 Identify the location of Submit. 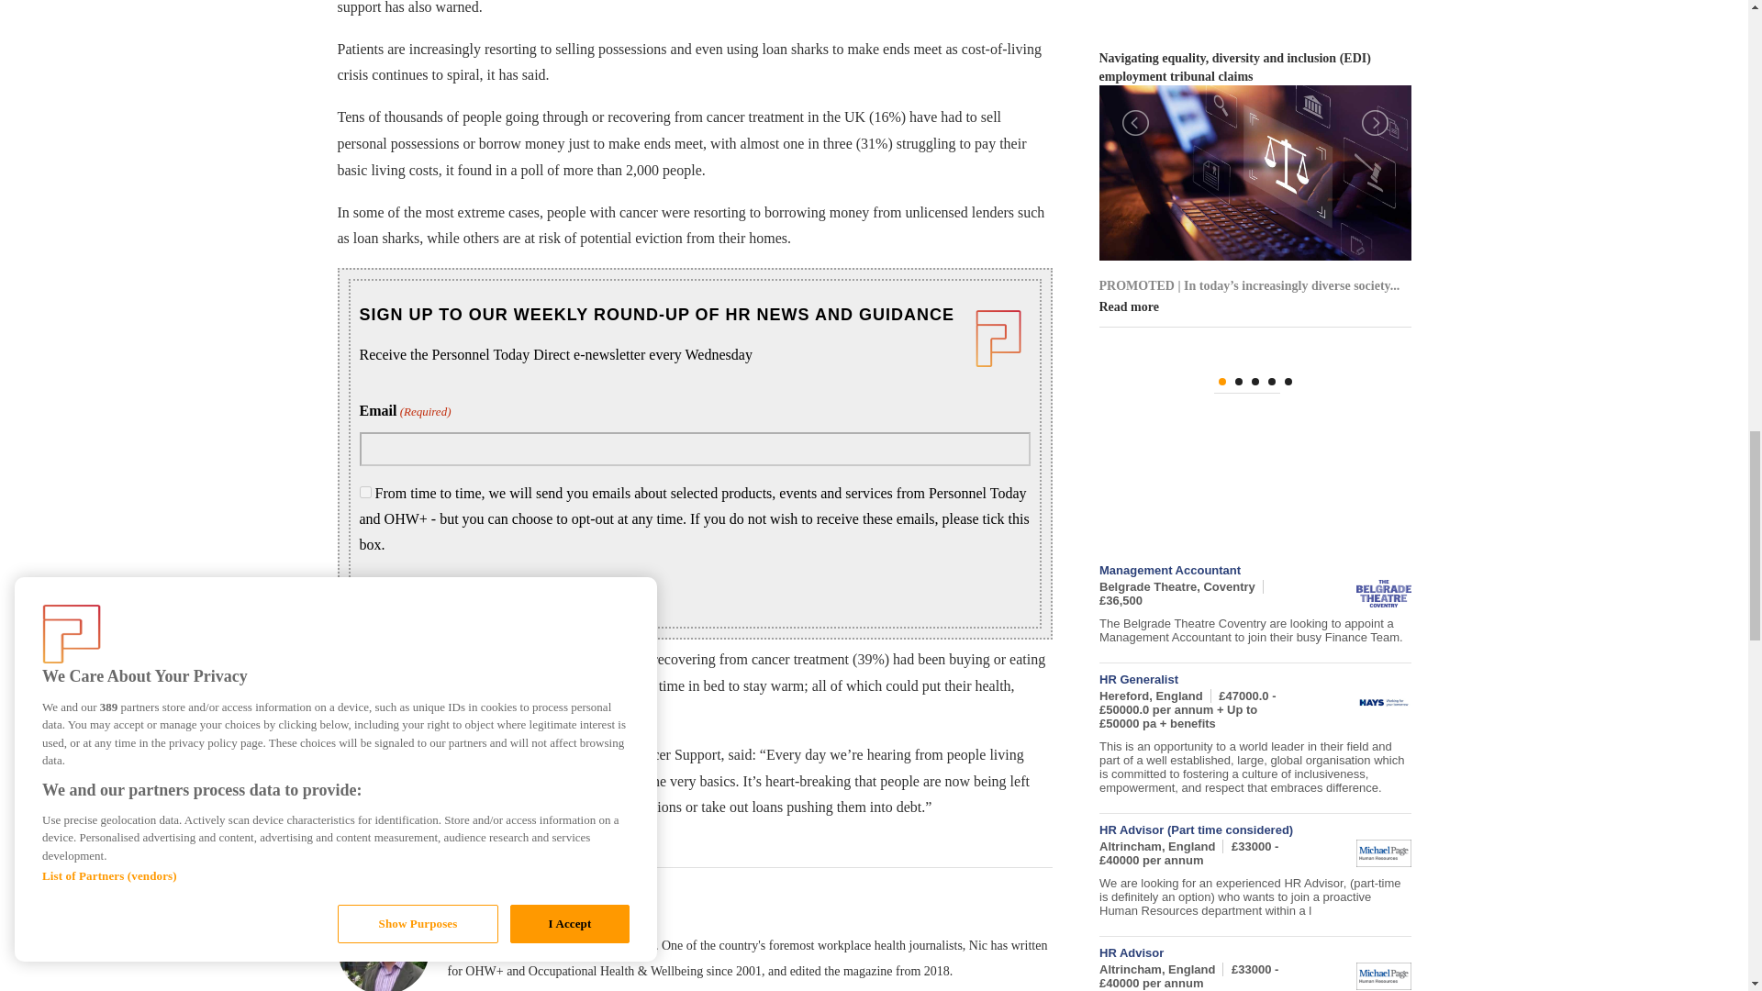
(380, 586).